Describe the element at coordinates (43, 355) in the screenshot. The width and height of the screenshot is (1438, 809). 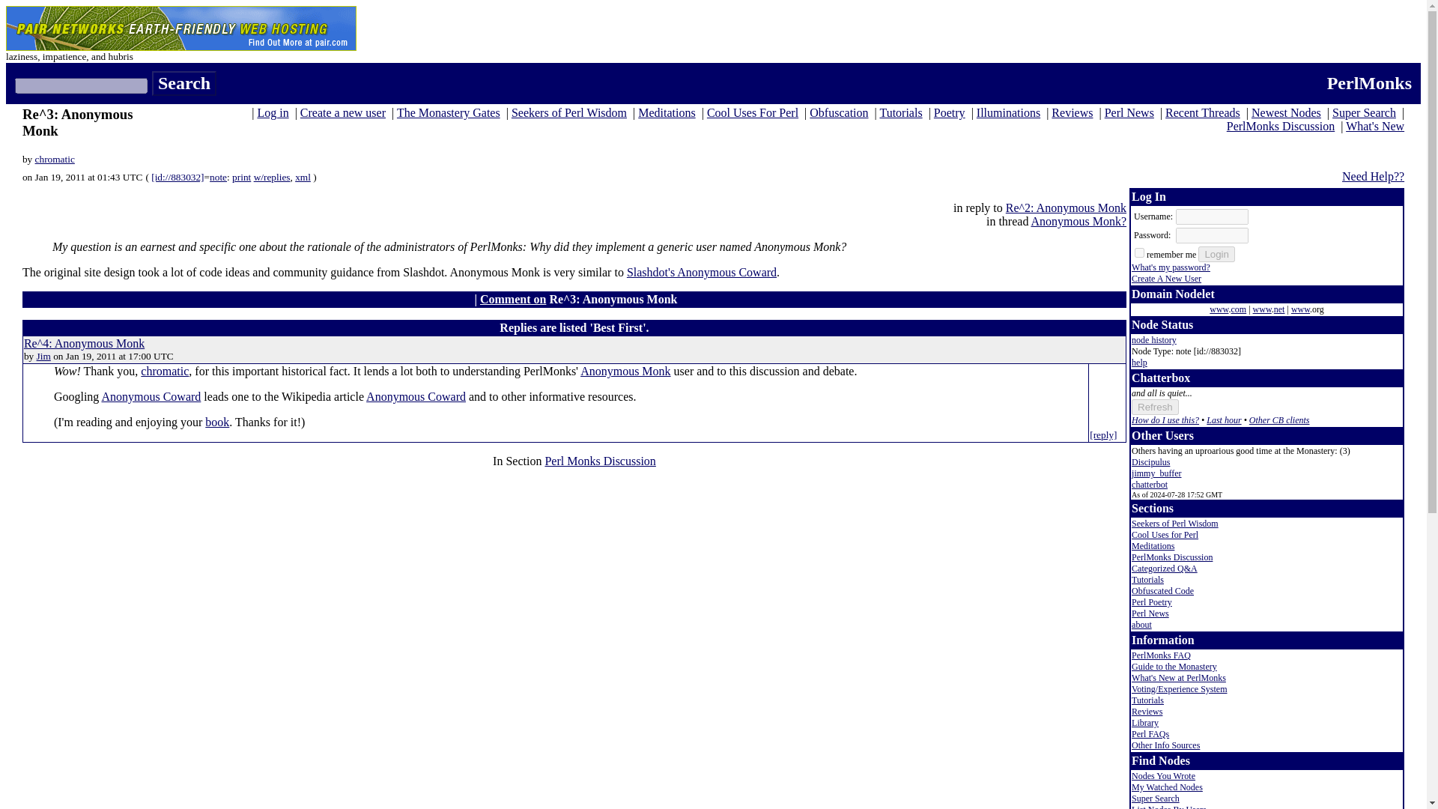
I see `Jim` at that location.